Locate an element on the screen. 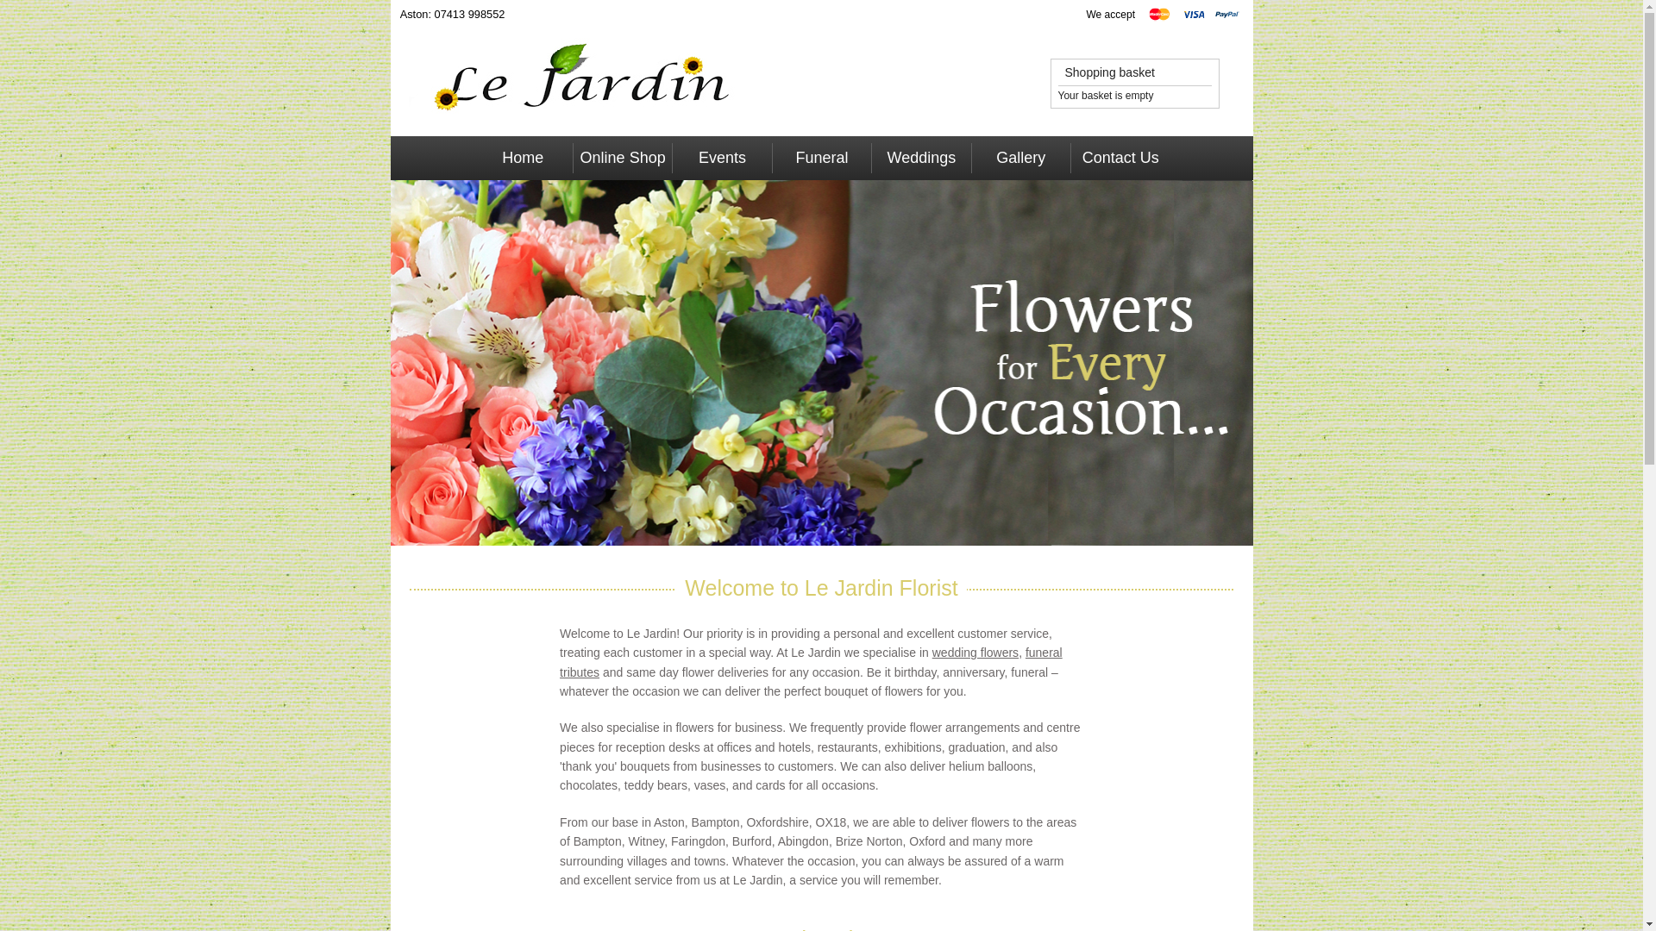  Shopping basket is located at coordinates (1106, 72).